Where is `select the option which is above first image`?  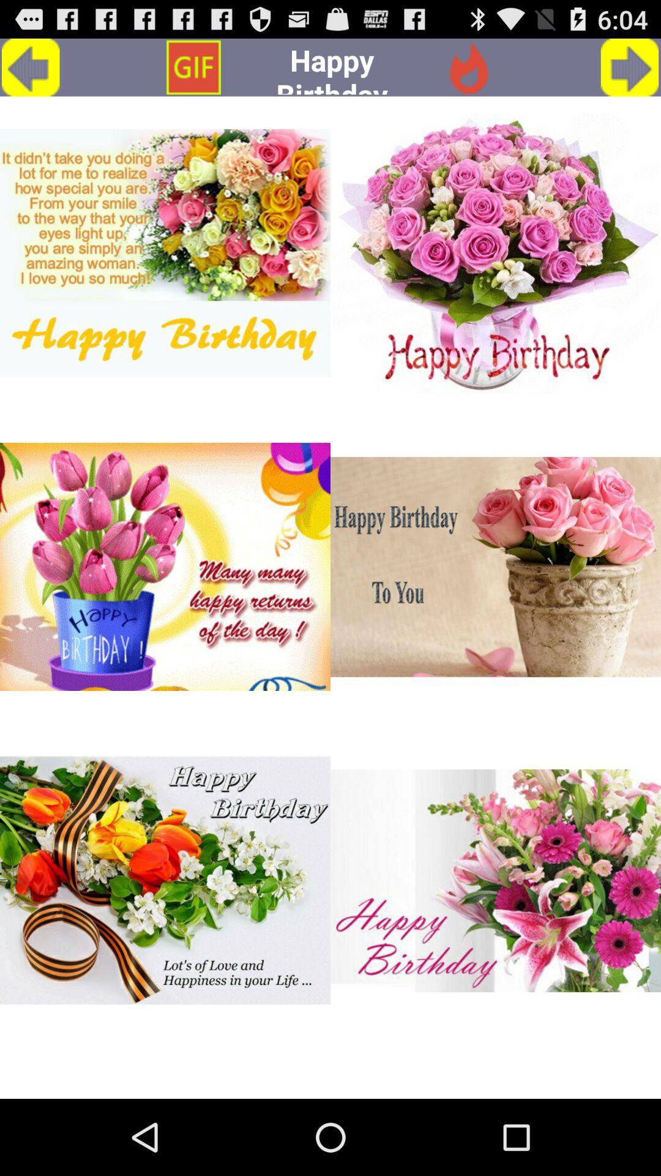
select the option which is above first image is located at coordinates (193, 67).